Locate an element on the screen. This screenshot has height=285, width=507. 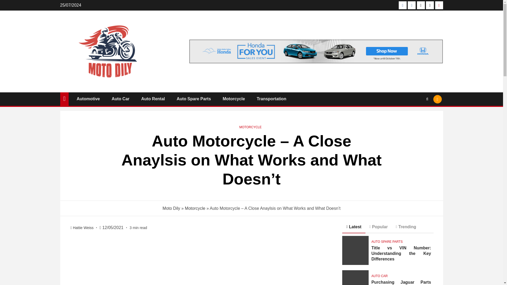
Instagram is located at coordinates (411, 5).